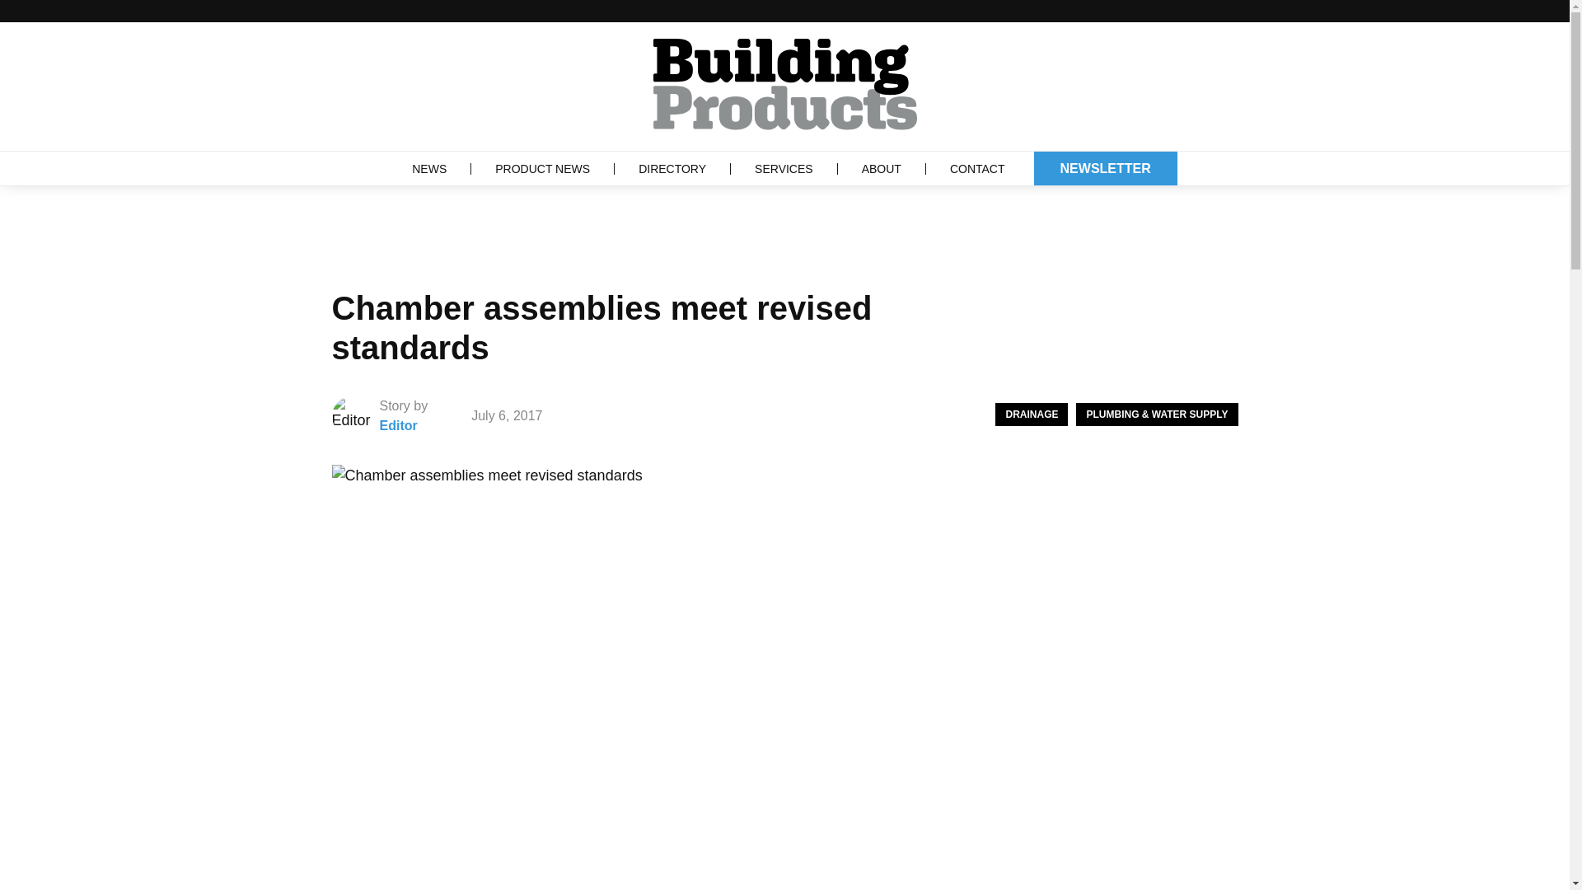  What do you see at coordinates (784, 84) in the screenshot?
I see `Return to the homepage` at bounding box center [784, 84].